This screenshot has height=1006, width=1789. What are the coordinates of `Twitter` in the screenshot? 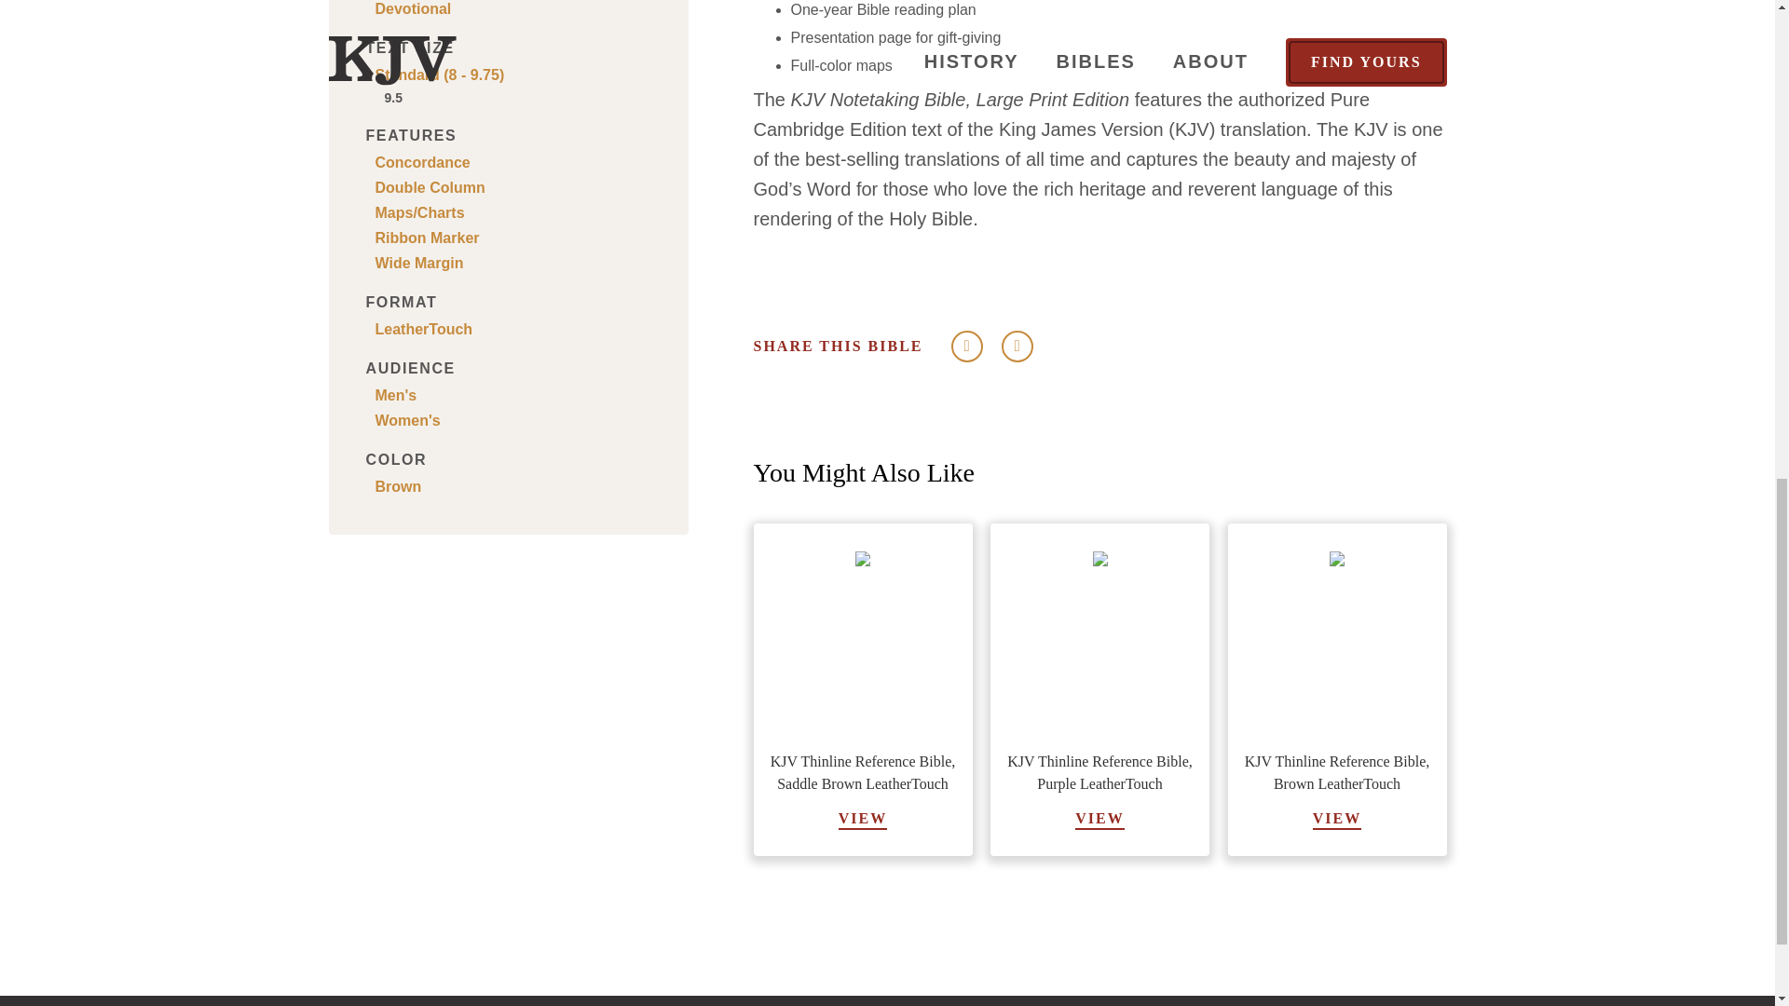 It's located at (965, 347).